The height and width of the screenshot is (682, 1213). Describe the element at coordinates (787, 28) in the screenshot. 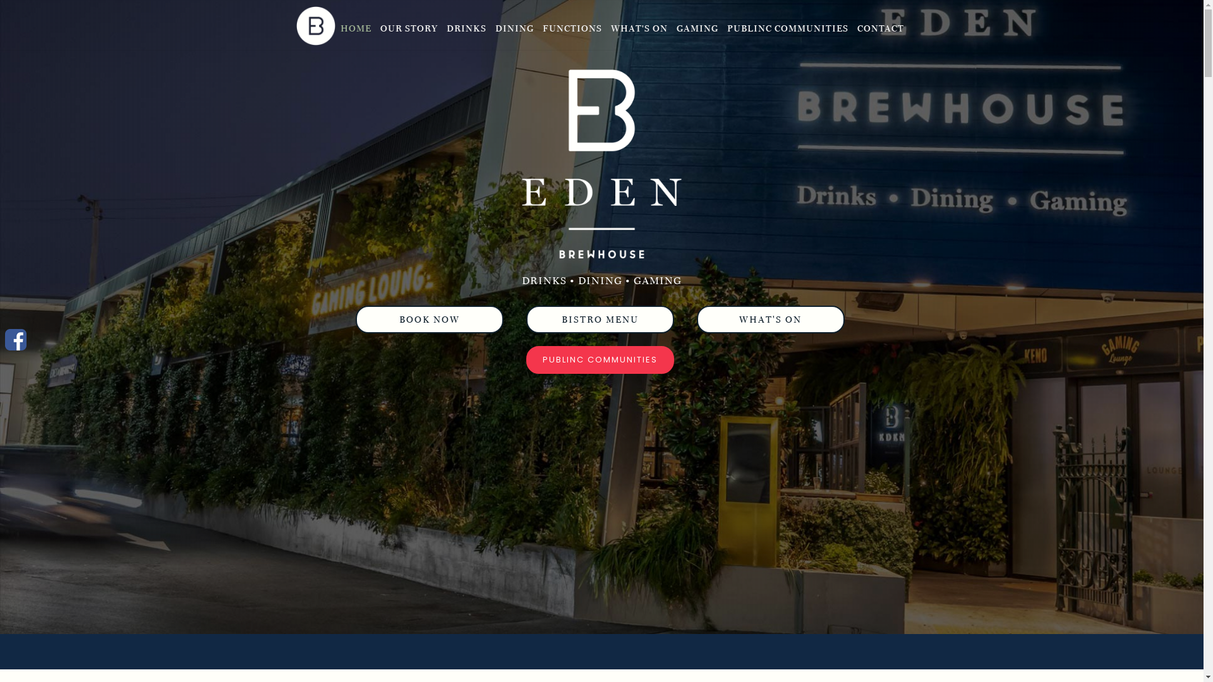

I see `PUBLINC COMMUNITIES` at that location.